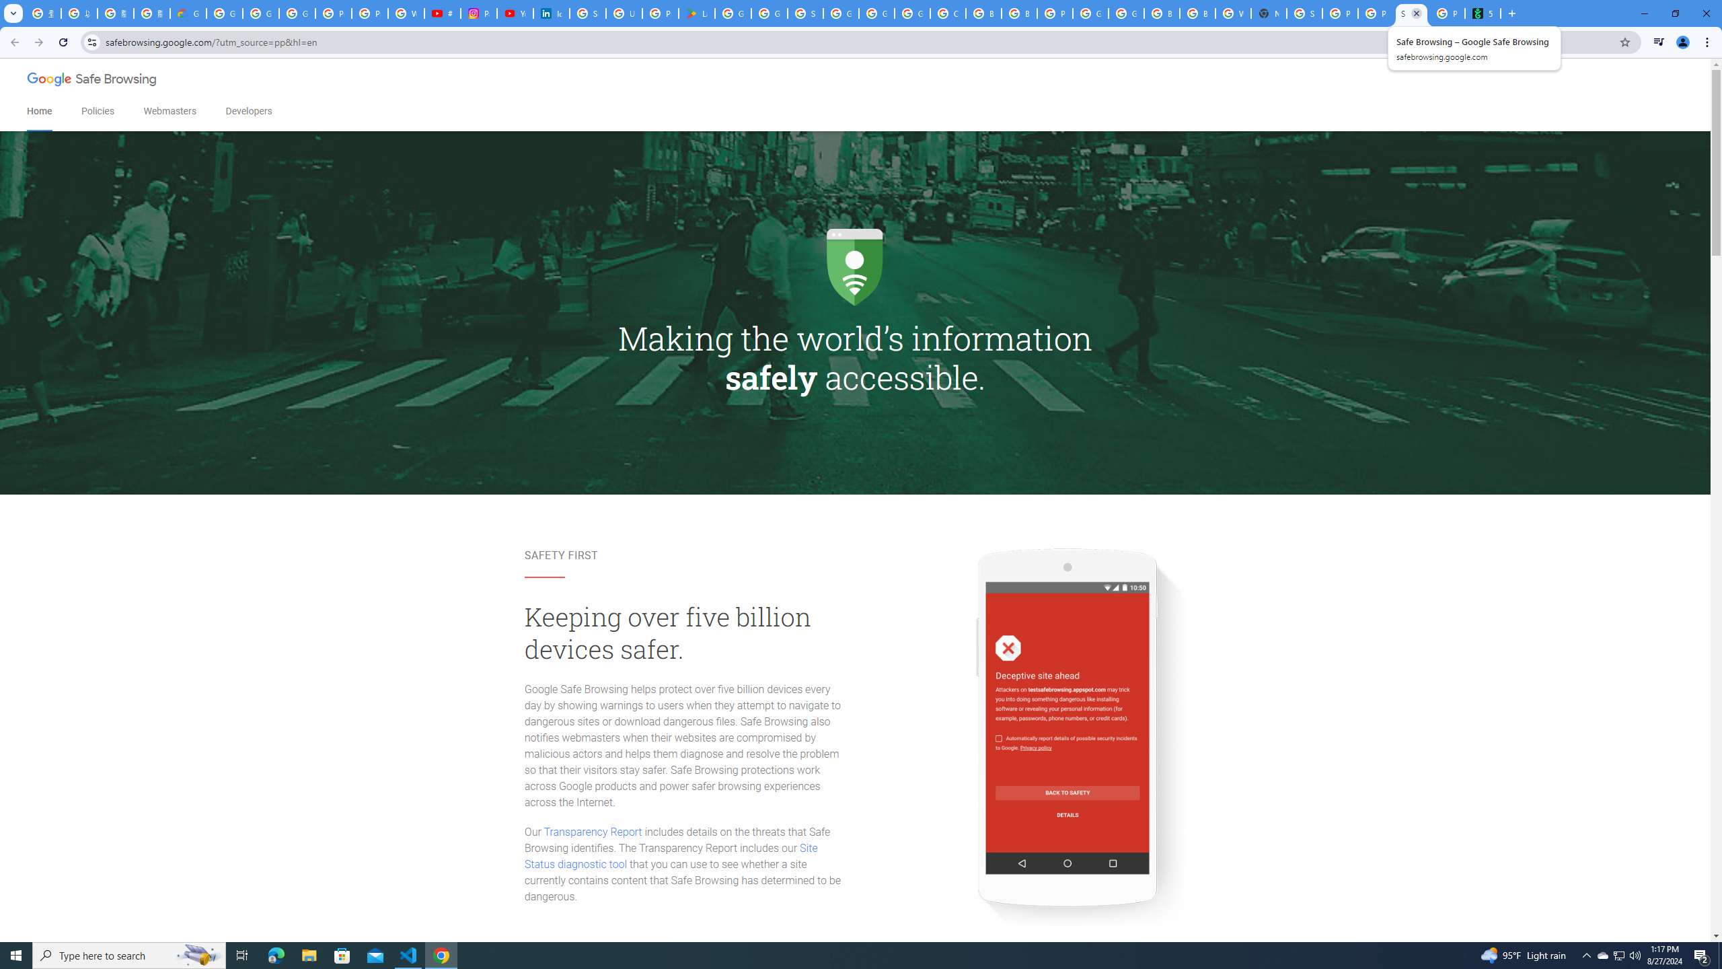 This screenshot has height=969, width=1722. I want to click on Google Cloud Platform, so click(876, 13).